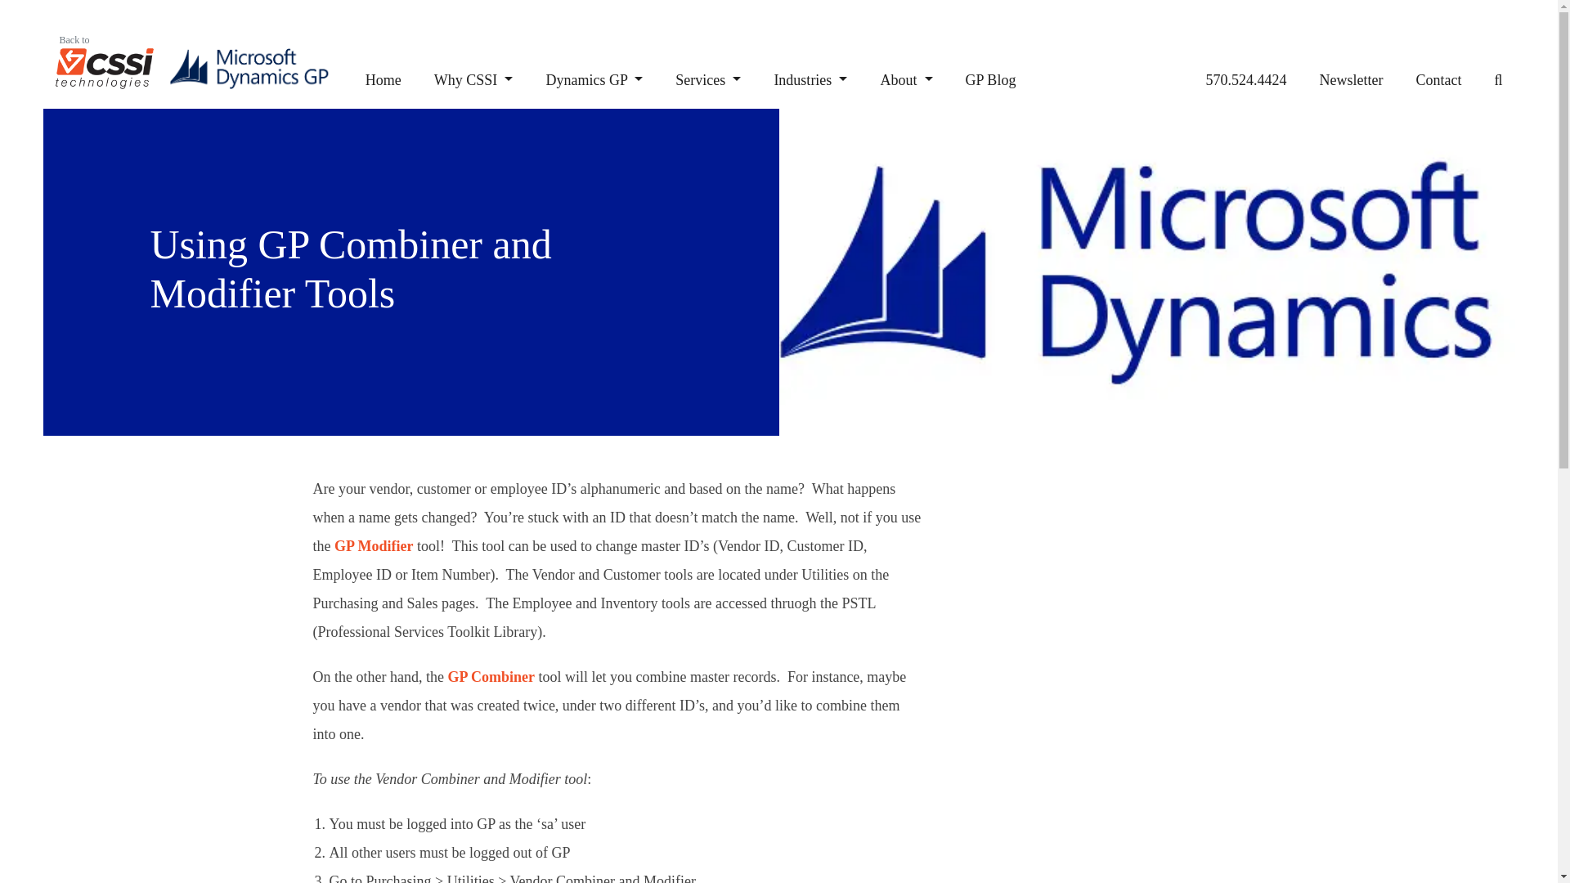  What do you see at coordinates (473, 80) in the screenshot?
I see `Why CSSI` at bounding box center [473, 80].